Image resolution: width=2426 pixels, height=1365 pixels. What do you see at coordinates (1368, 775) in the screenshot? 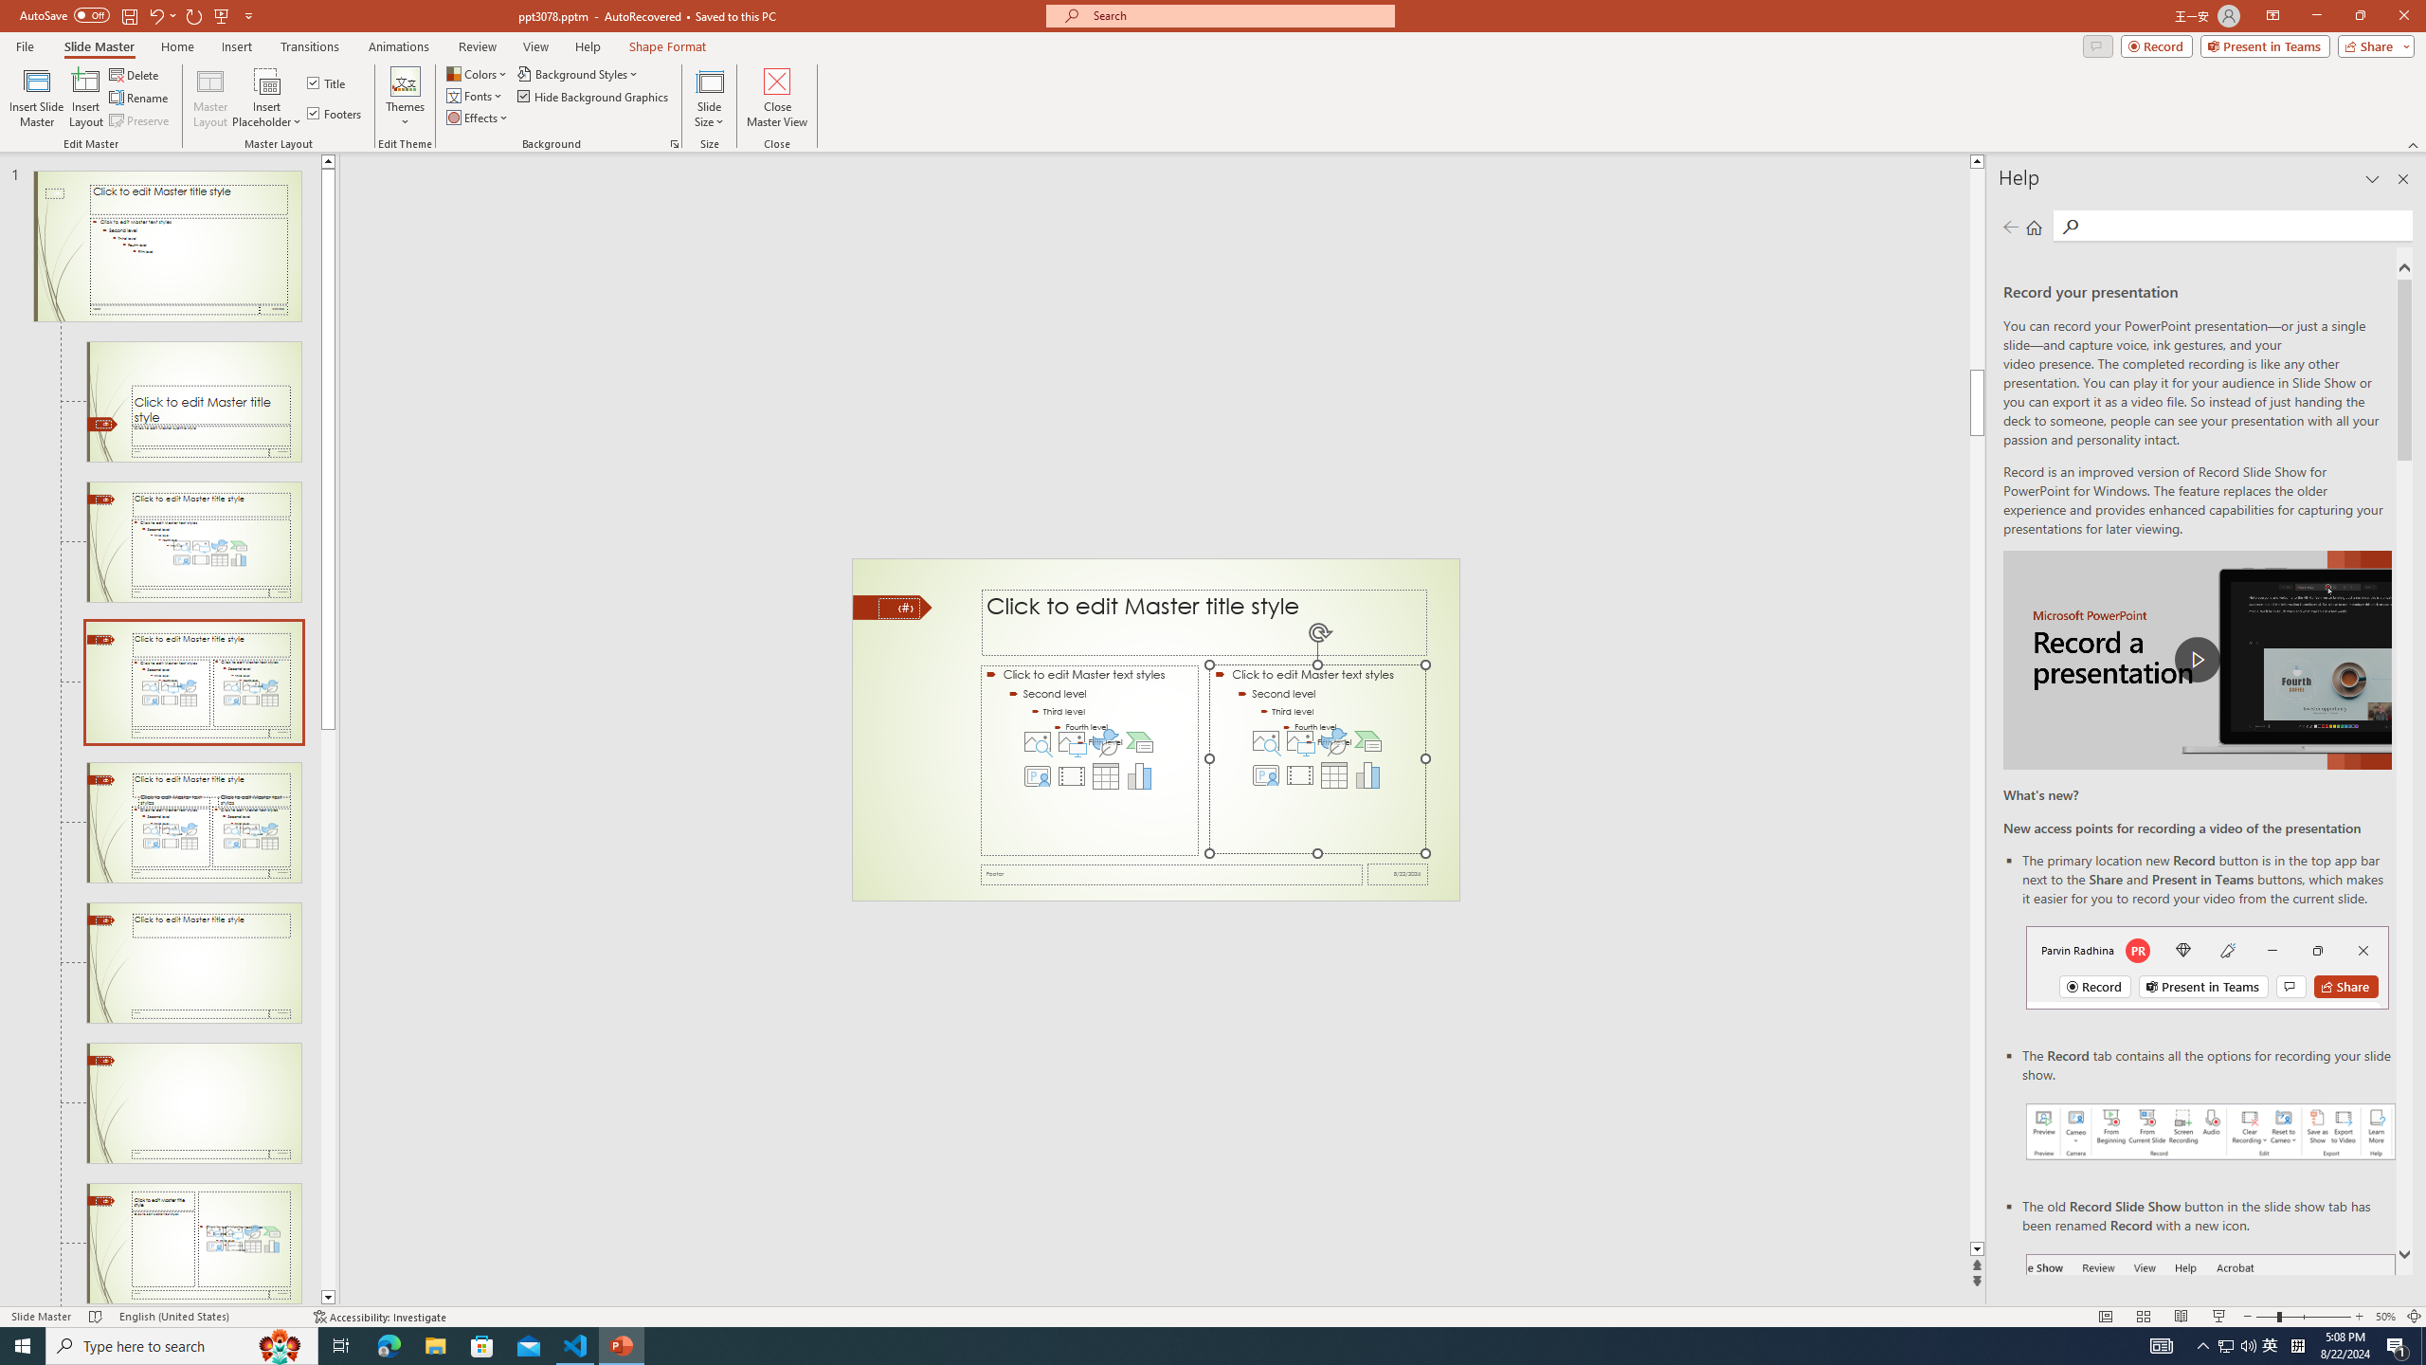
I see `Insert Chart` at bounding box center [1368, 775].